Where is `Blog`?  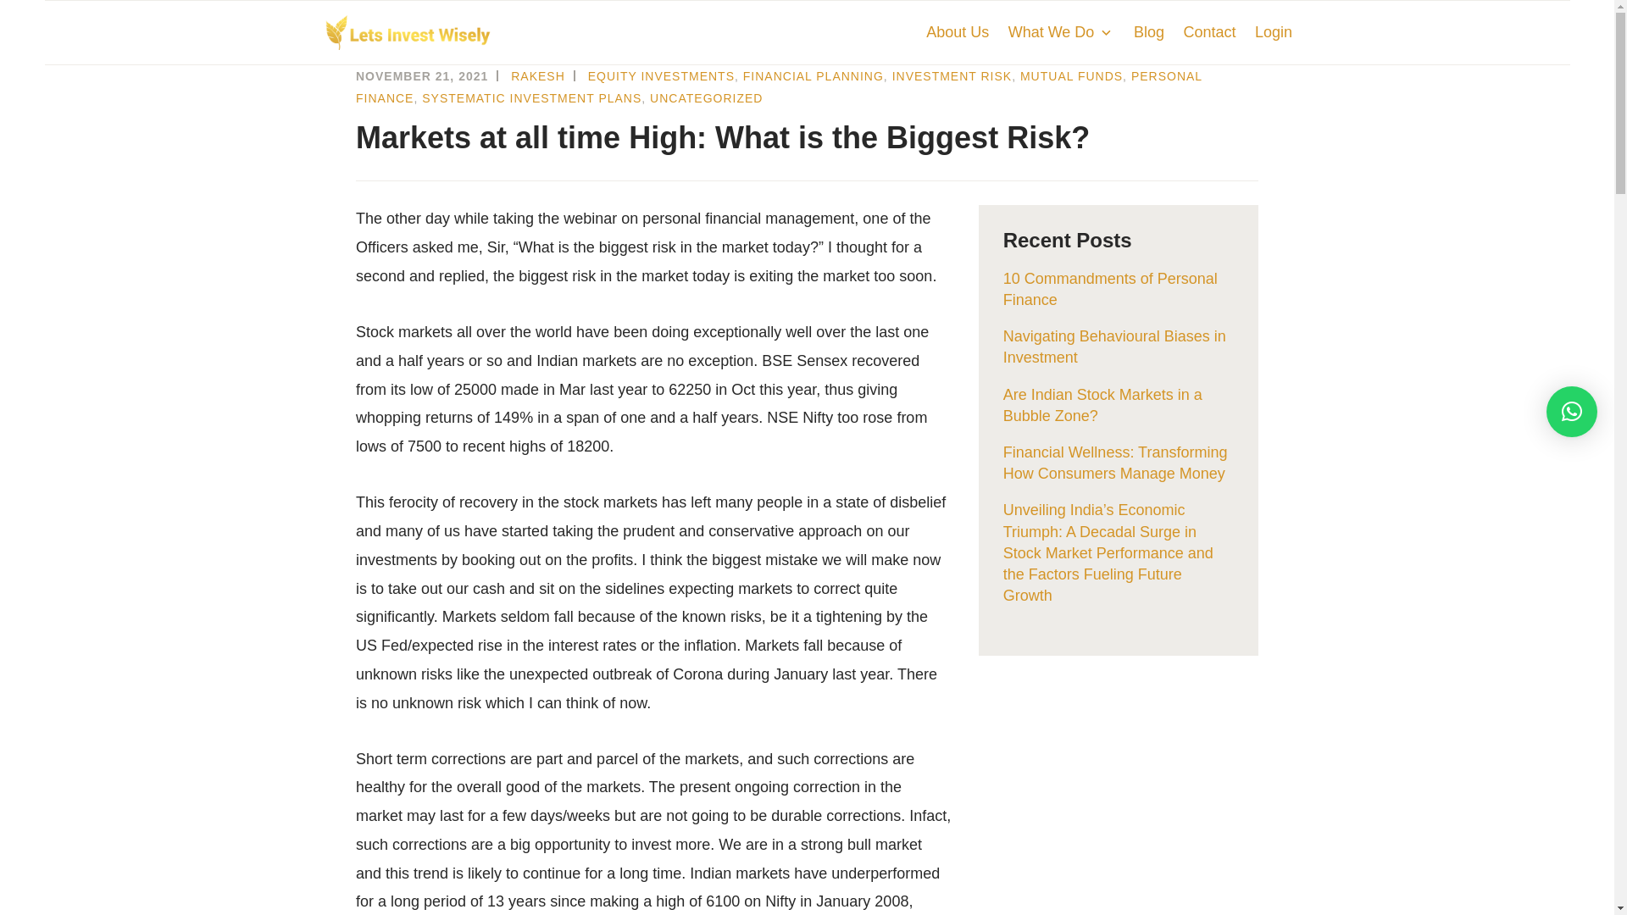
Blog is located at coordinates (1149, 32).